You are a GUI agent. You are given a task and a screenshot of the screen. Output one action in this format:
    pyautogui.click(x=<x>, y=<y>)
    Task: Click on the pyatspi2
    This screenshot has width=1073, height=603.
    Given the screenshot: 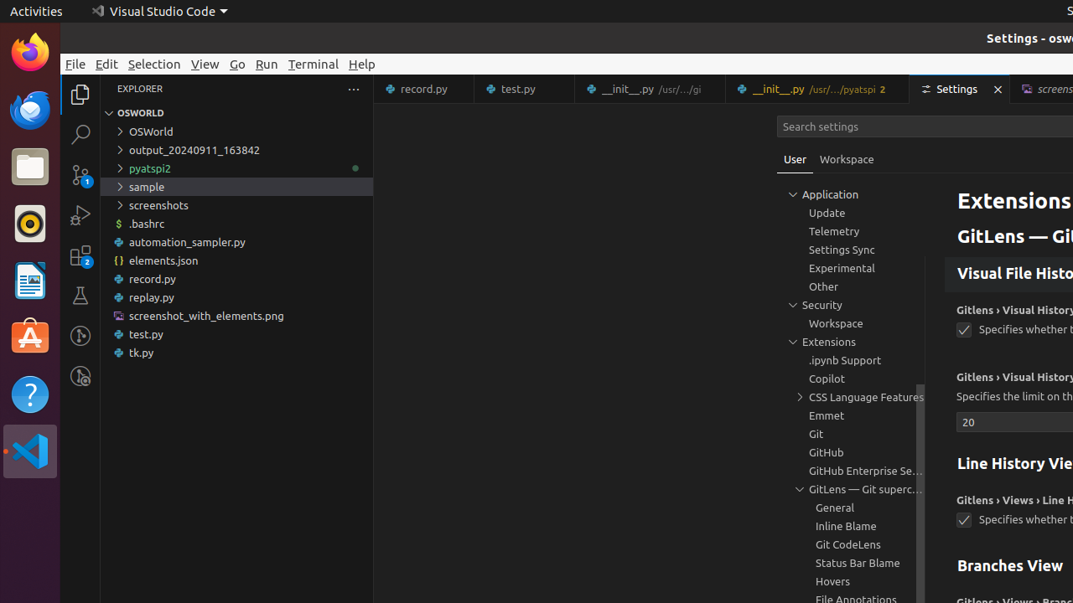 What is the action you would take?
    pyautogui.click(x=236, y=168)
    